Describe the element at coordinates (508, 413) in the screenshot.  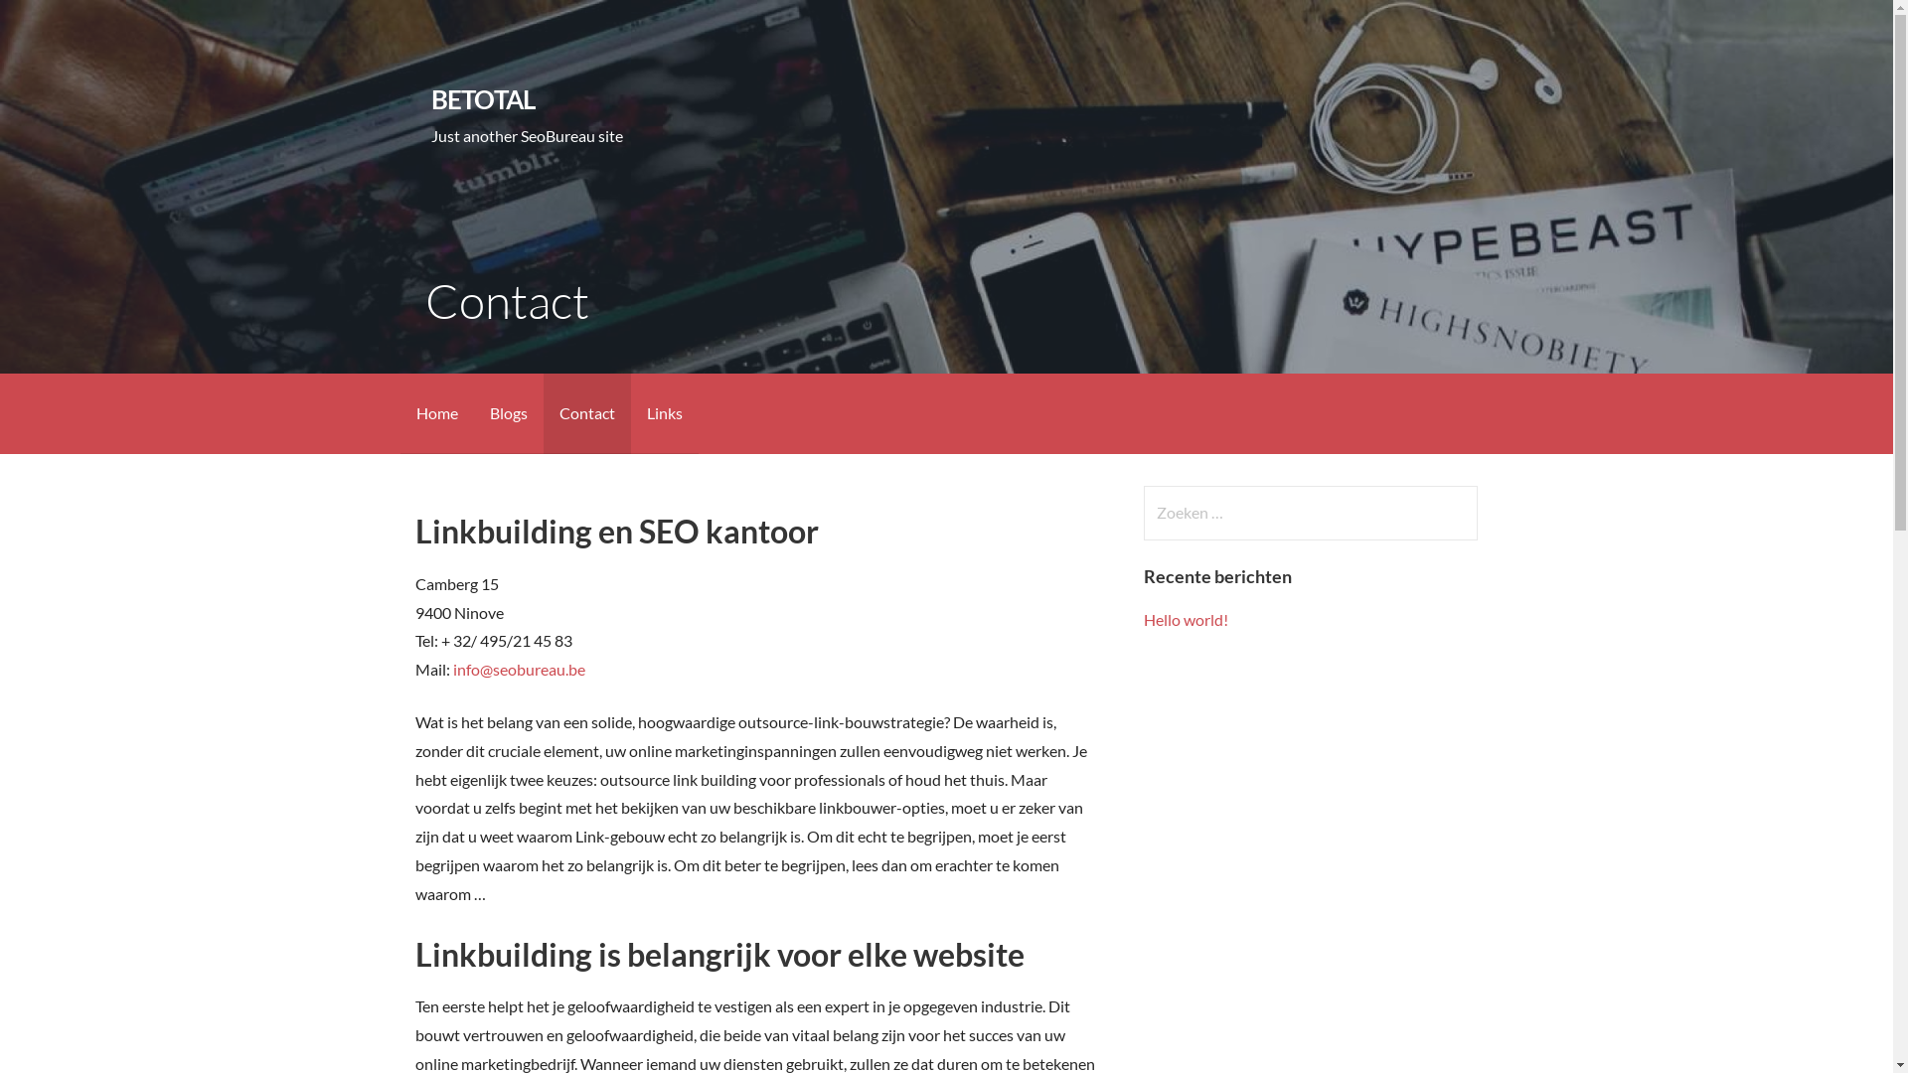
I see `Blogs` at that location.